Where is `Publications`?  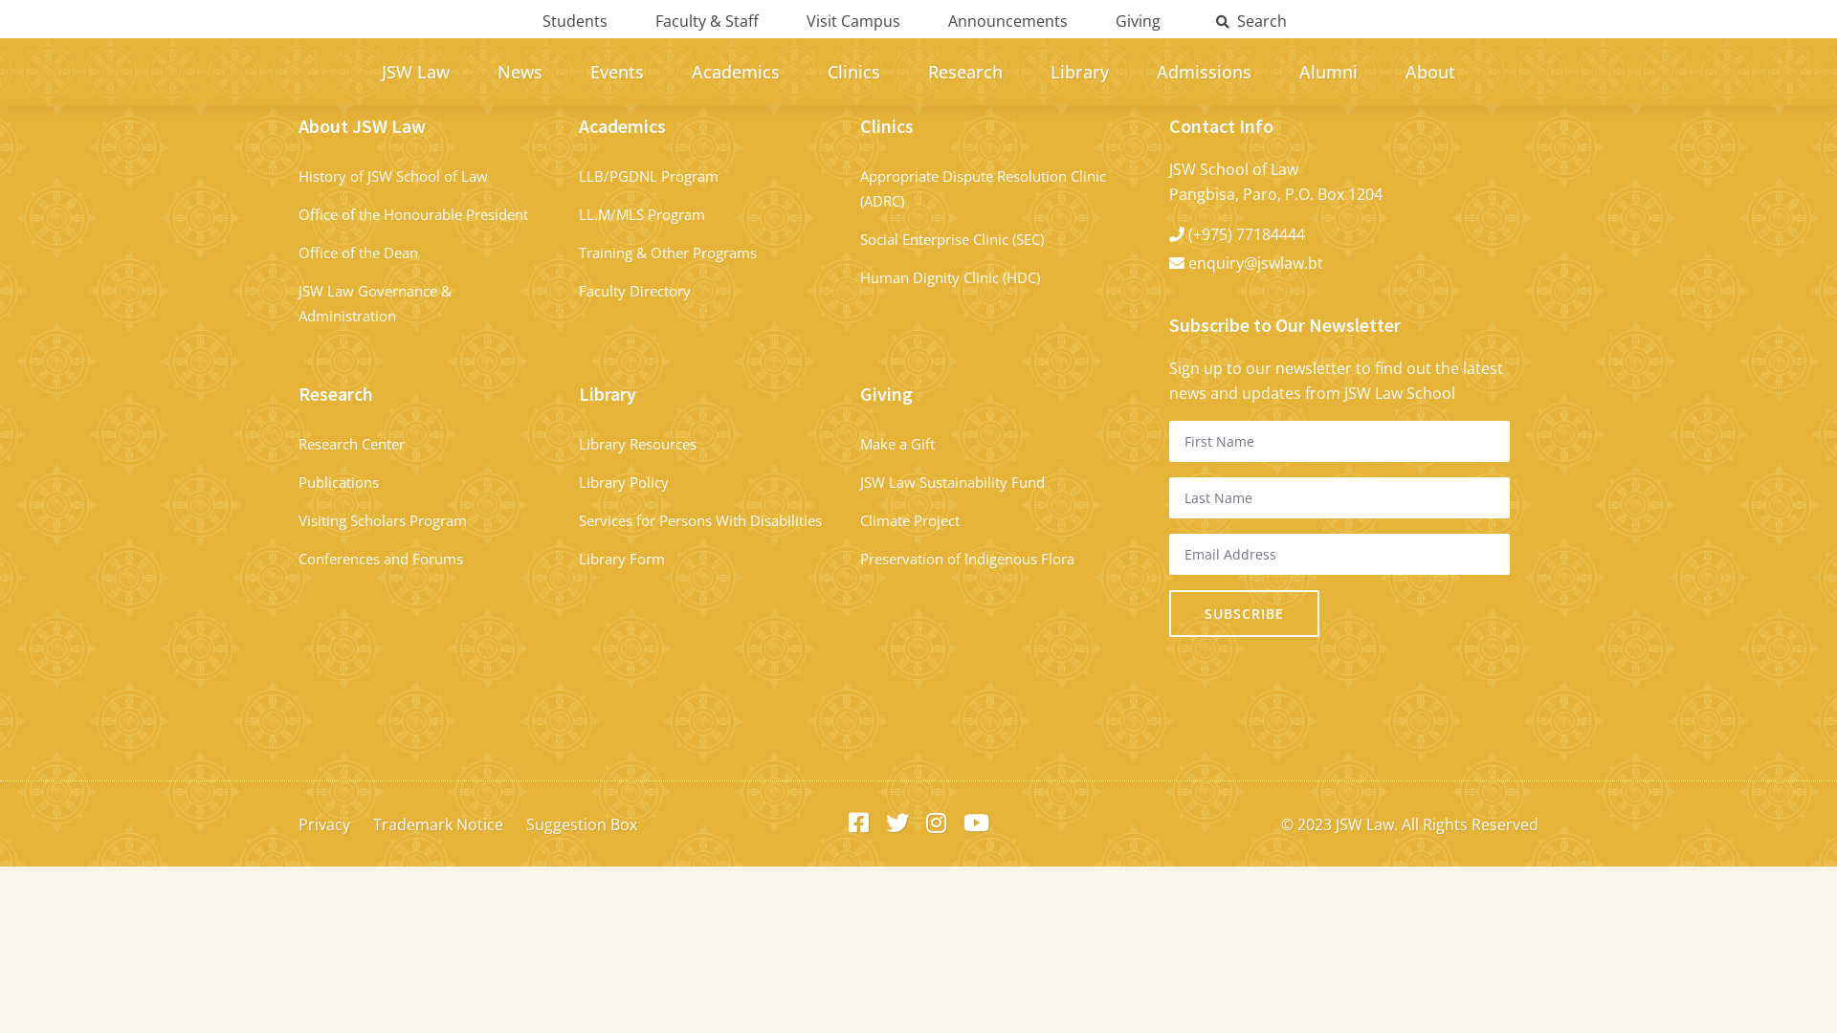
Publications is located at coordinates (339, 482).